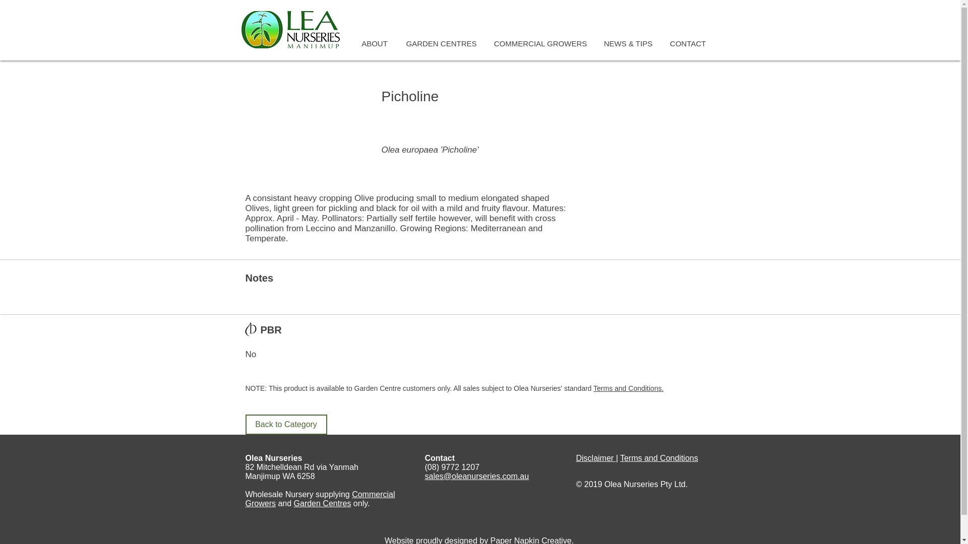 The height and width of the screenshot is (544, 968). Describe the element at coordinates (290, 29) in the screenshot. I see `olea logo final.jpg` at that location.